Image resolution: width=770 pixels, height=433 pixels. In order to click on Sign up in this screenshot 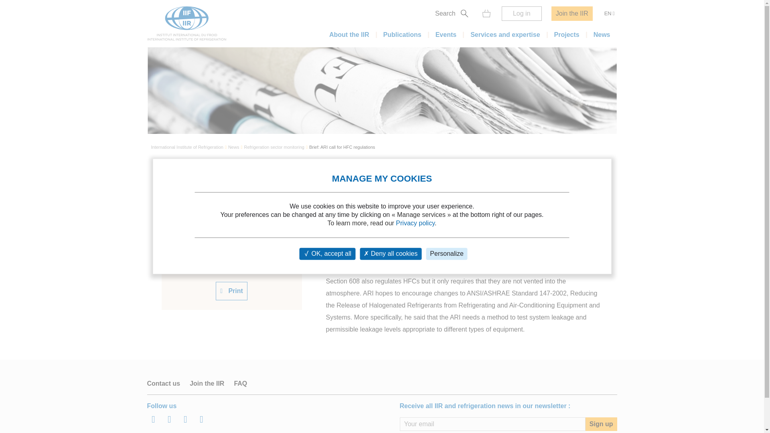, I will do `click(601, 424)`.